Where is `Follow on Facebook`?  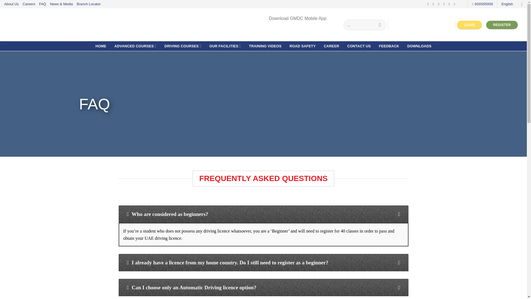 Follow on Facebook is located at coordinates (429, 4).